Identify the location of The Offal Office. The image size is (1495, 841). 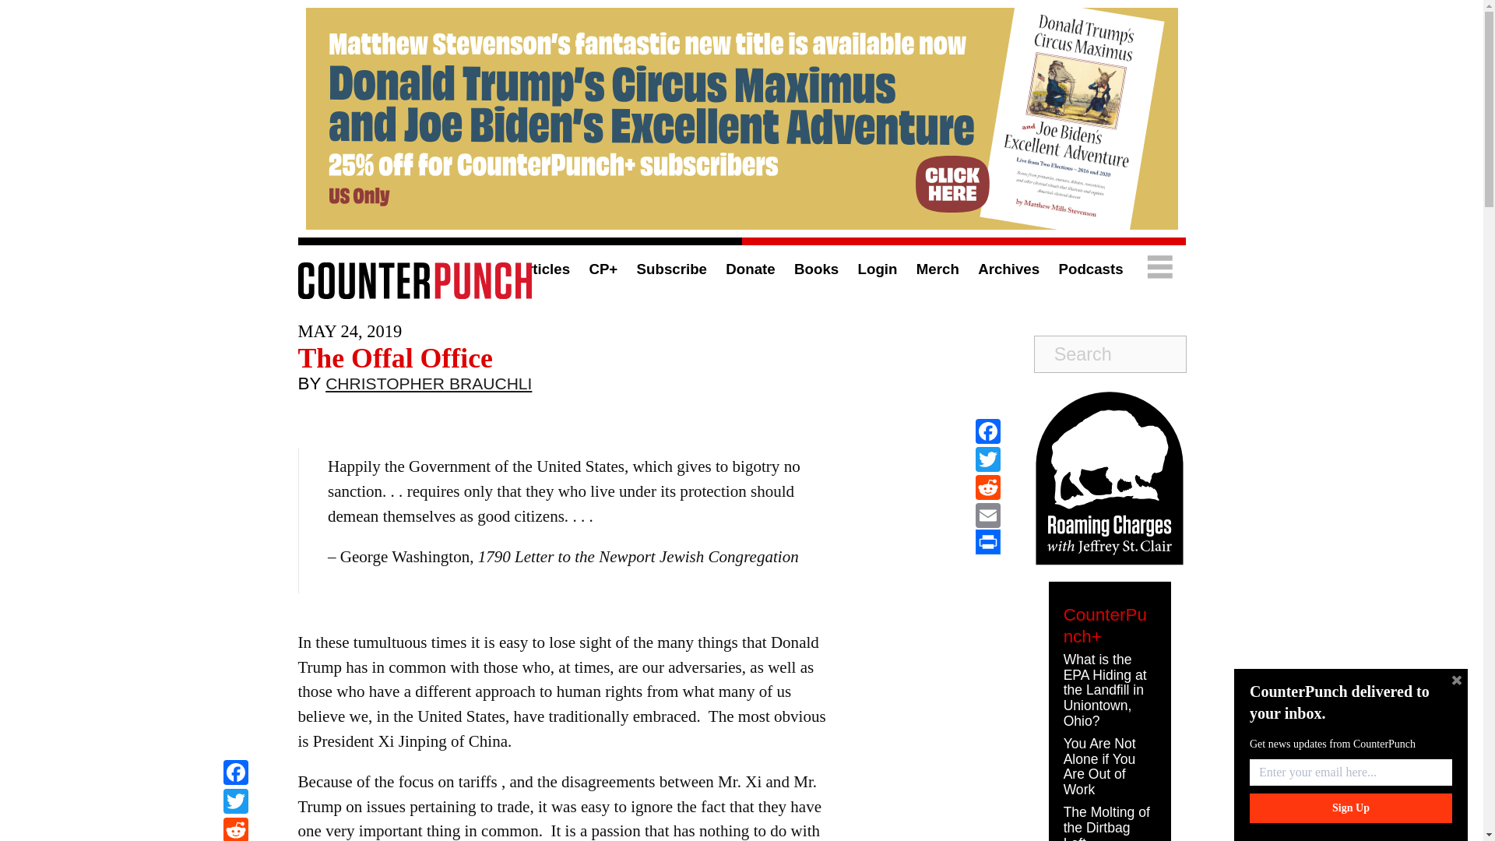
(394, 357).